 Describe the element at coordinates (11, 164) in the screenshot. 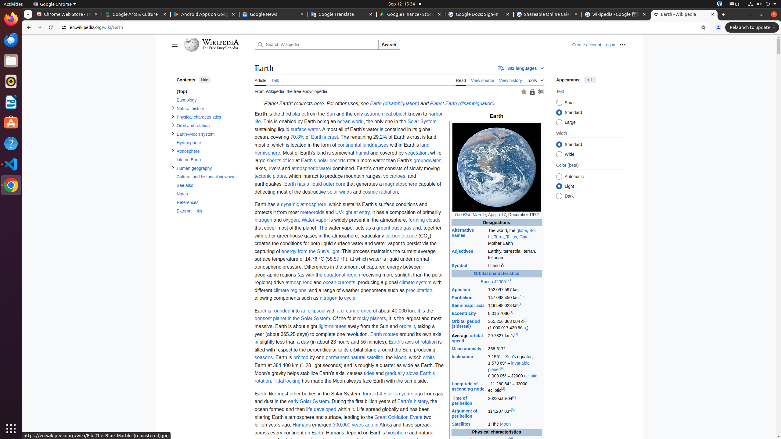

I see `Visual Studio Code` at that location.